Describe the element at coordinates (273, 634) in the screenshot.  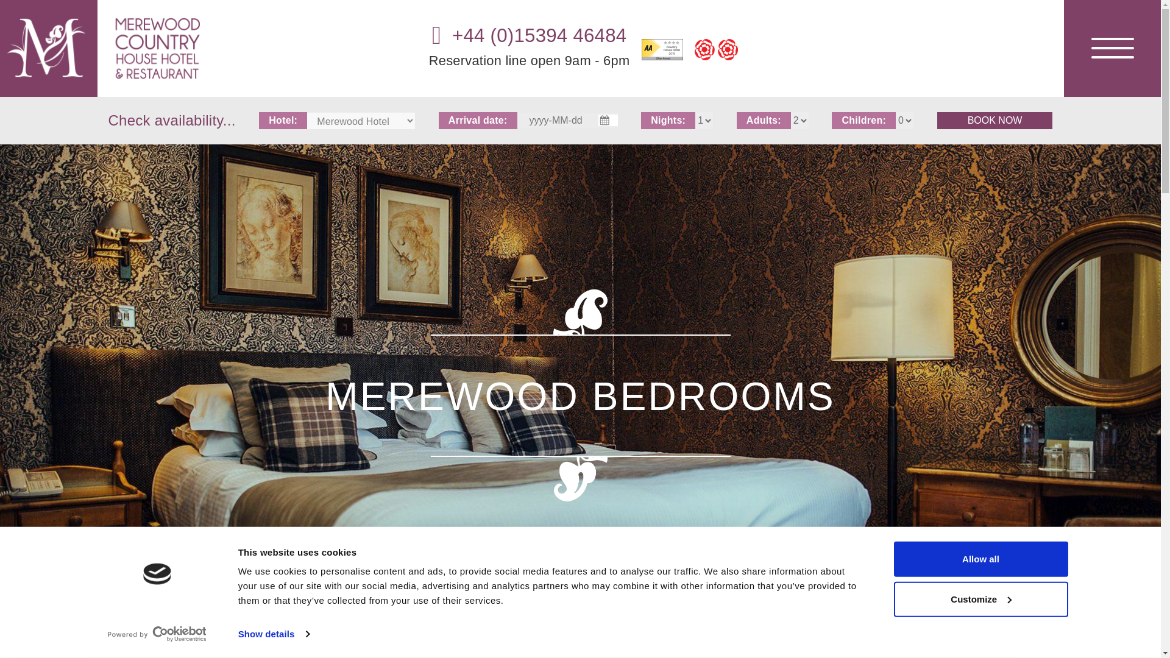
I see `Show details` at that location.